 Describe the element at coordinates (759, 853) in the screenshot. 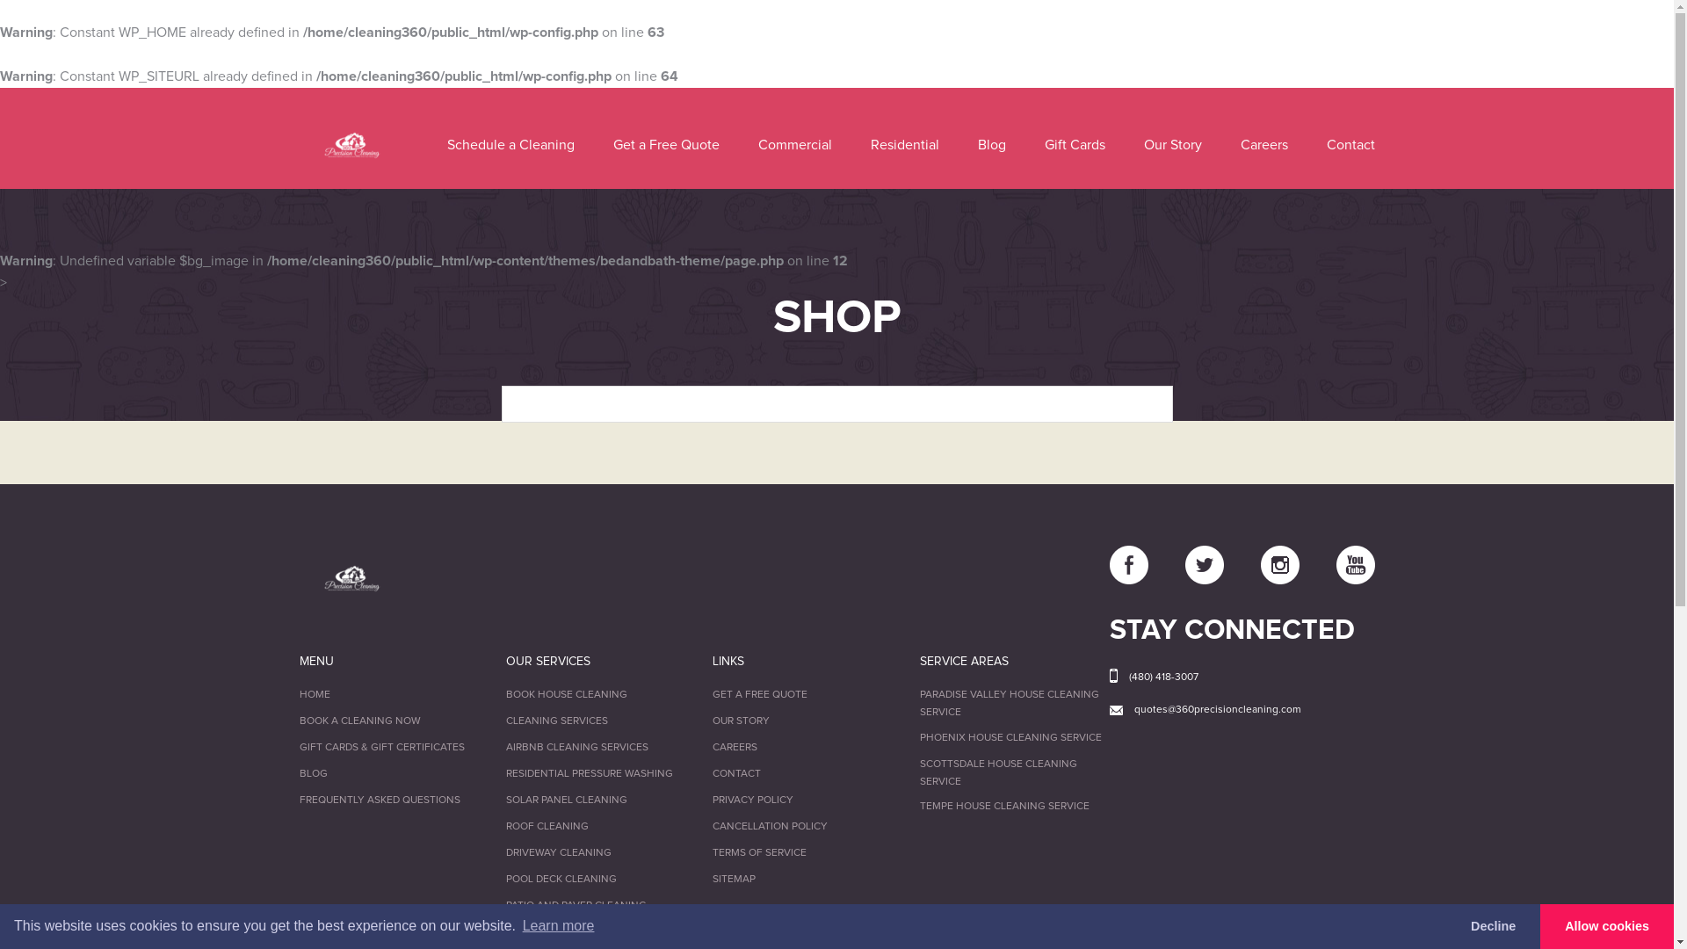

I see `TERMS OF SERVICE` at that location.